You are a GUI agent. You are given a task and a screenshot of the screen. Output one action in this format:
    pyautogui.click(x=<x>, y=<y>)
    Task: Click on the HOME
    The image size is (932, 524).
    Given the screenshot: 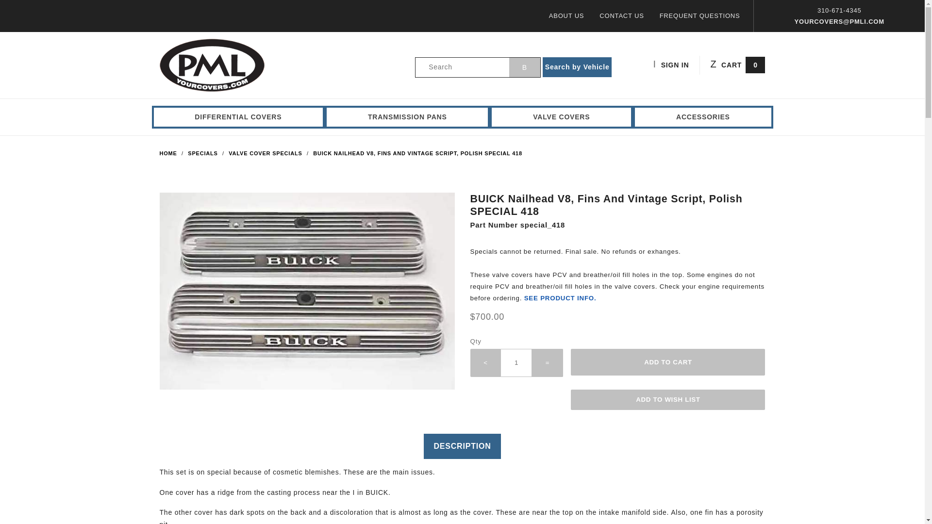 What is the action you would take?
    pyautogui.click(x=169, y=153)
    